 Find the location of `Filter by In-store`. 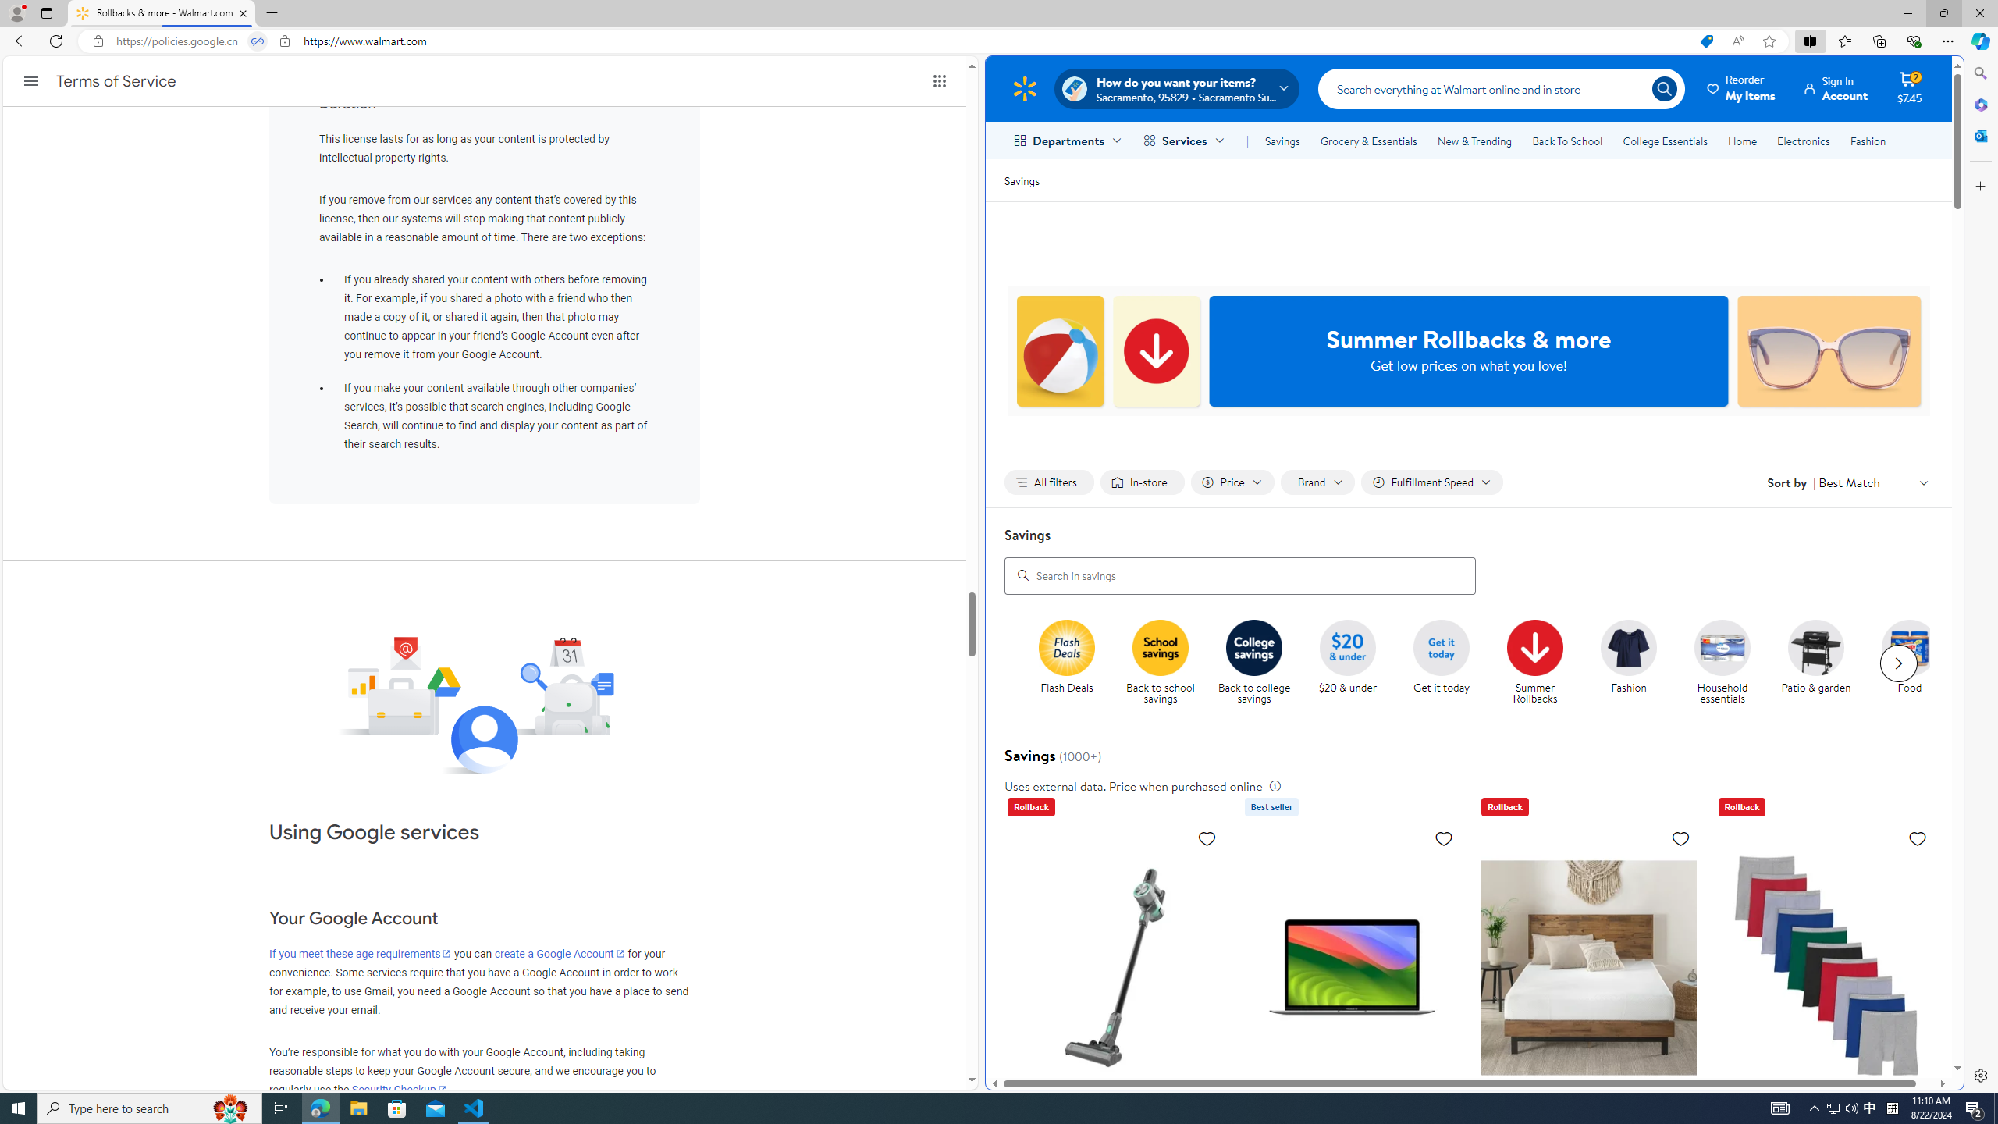

Filter by In-store is located at coordinates (1142, 482).